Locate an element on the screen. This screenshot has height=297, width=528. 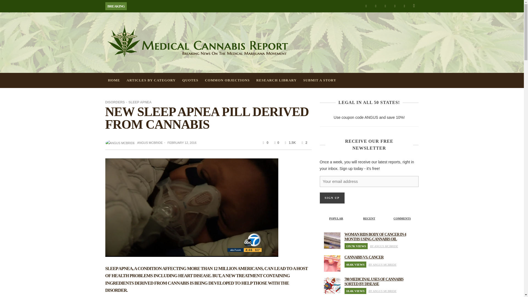
Facebook is located at coordinates (366, 6).